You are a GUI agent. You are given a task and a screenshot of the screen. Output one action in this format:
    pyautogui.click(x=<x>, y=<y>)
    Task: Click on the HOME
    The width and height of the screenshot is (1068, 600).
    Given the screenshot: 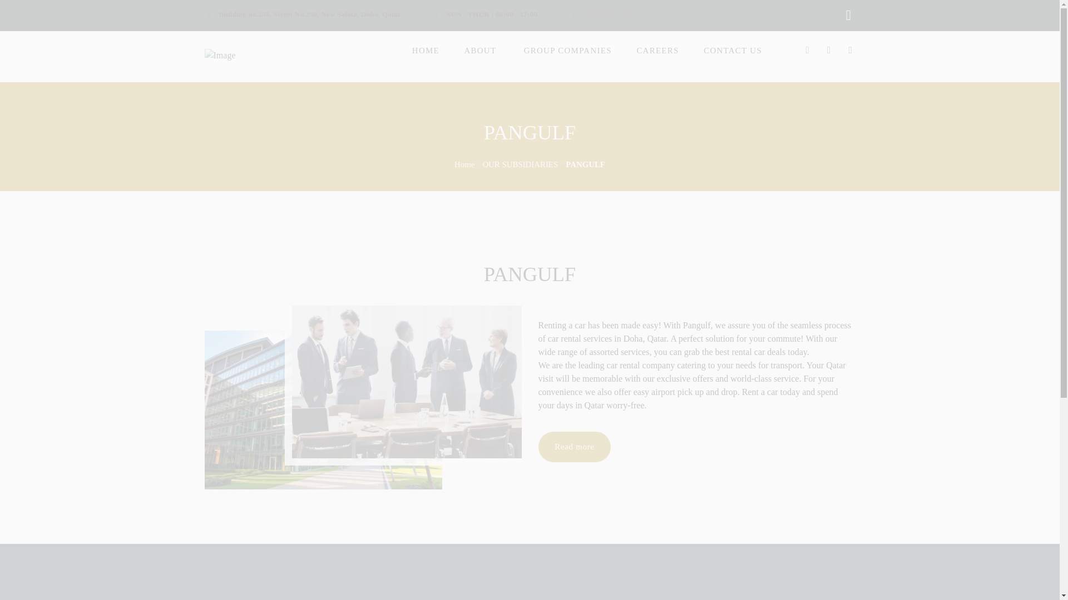 What is the action you would take?
    pyautogui.click(x=426, y=50)
    